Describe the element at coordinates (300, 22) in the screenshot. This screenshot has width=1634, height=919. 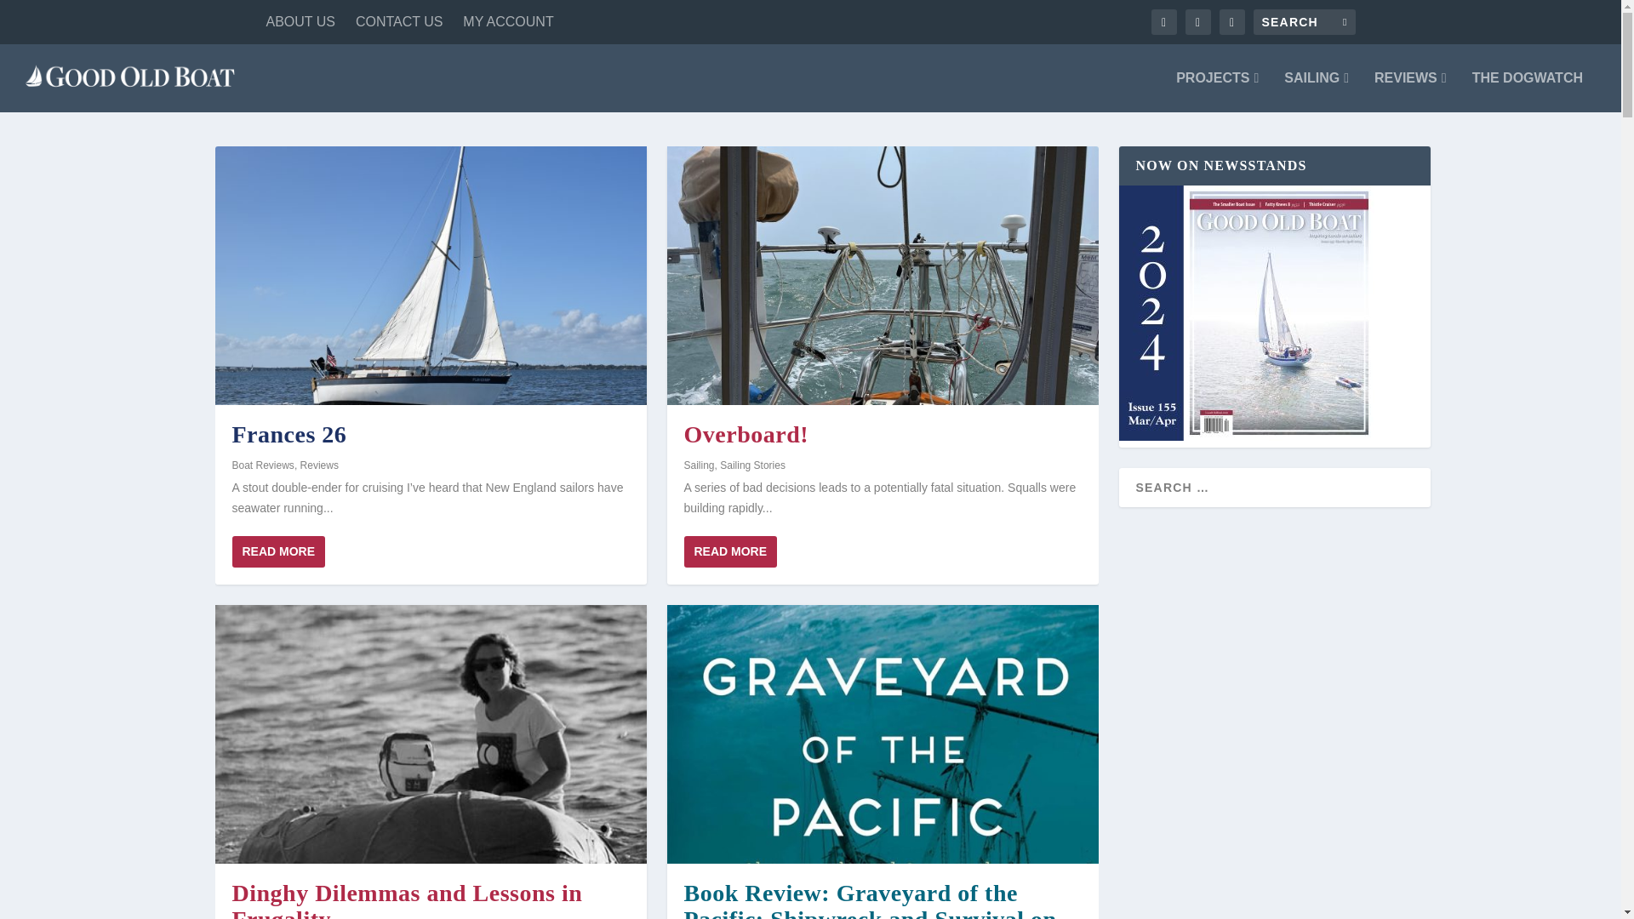
I see `ABOUT US` at that location.